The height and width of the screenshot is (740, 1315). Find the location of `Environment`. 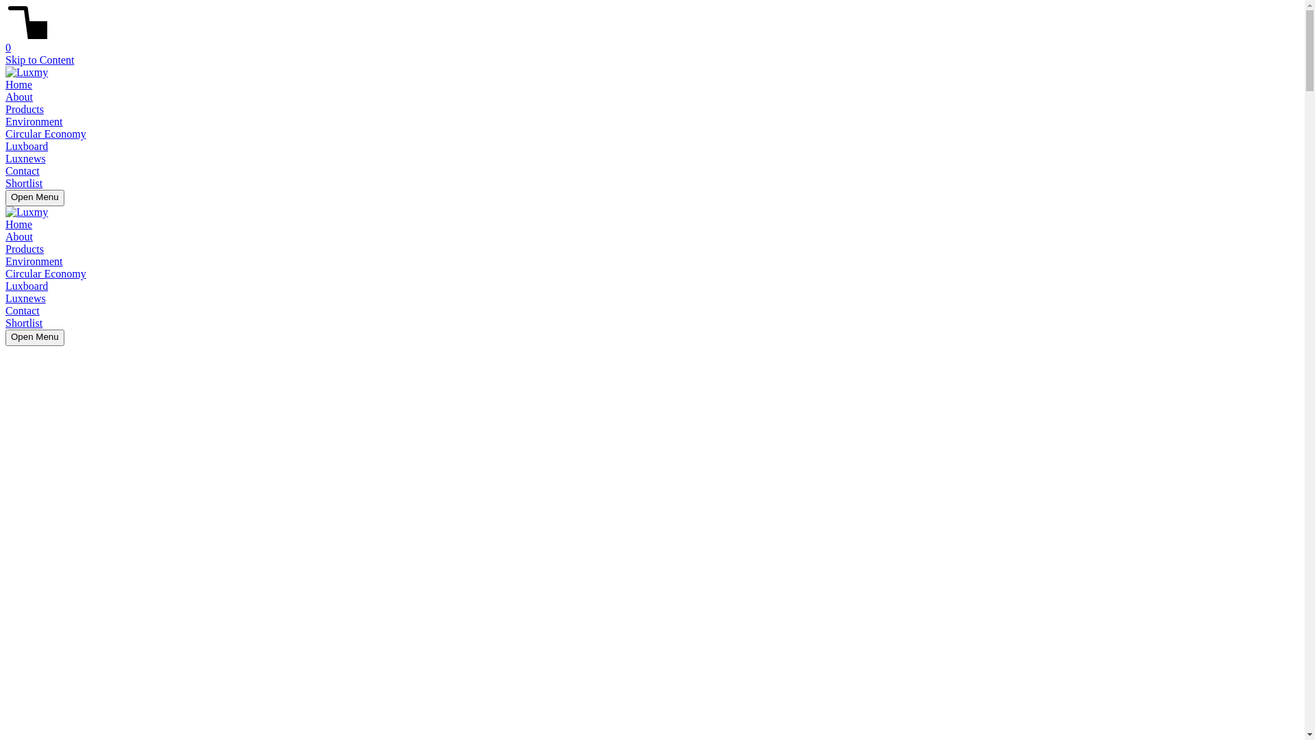

Environment is located at coordinates (34, 262).